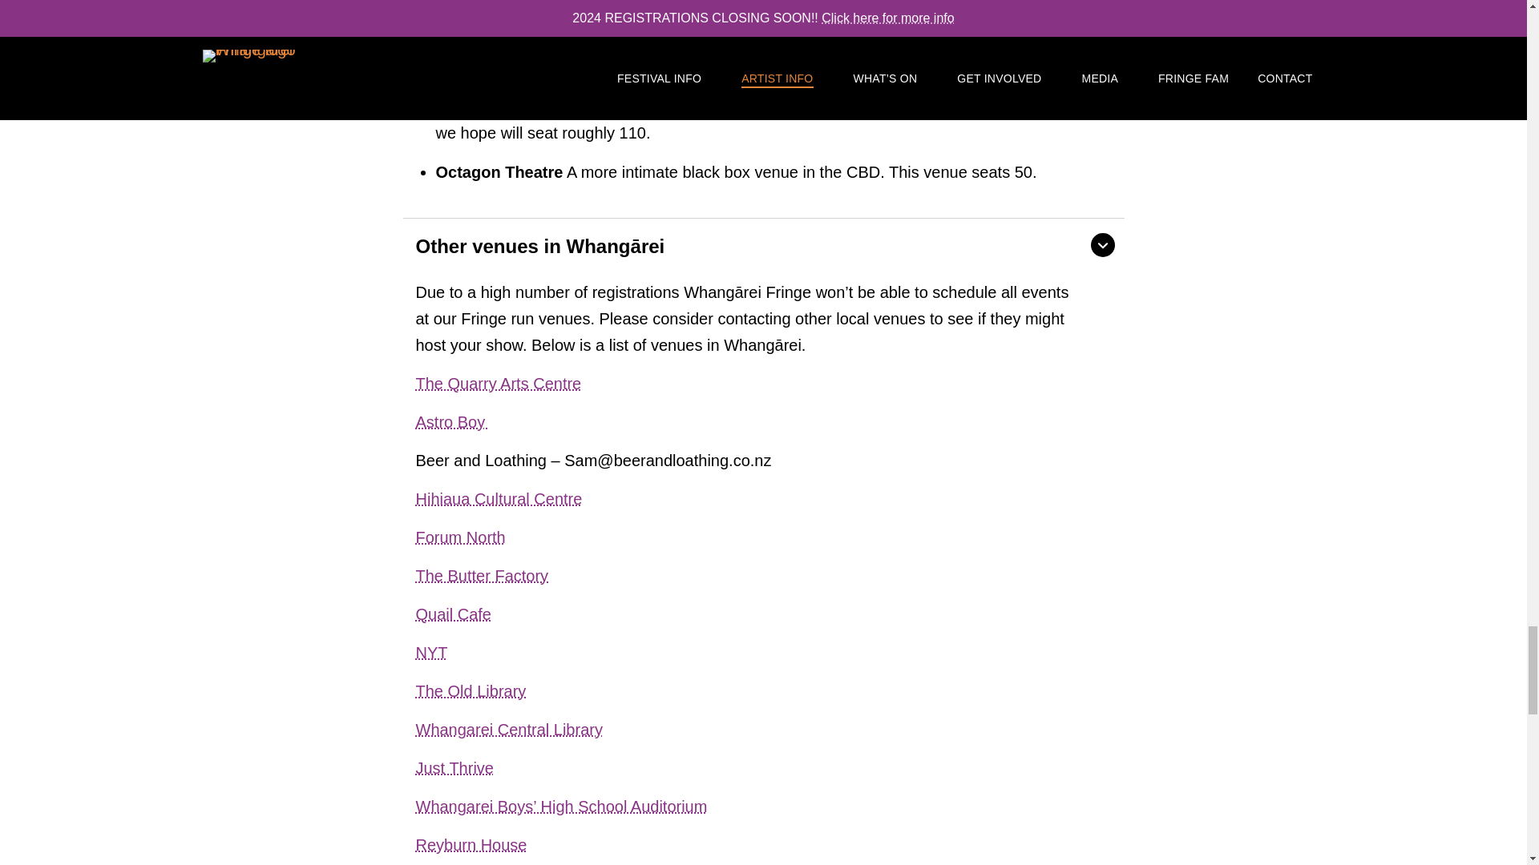 The height and width of the screenshot is (865, 1539). Describe the element at coordinates (452, 422) in the screenshot. I see `Astro Boy ` at that location.